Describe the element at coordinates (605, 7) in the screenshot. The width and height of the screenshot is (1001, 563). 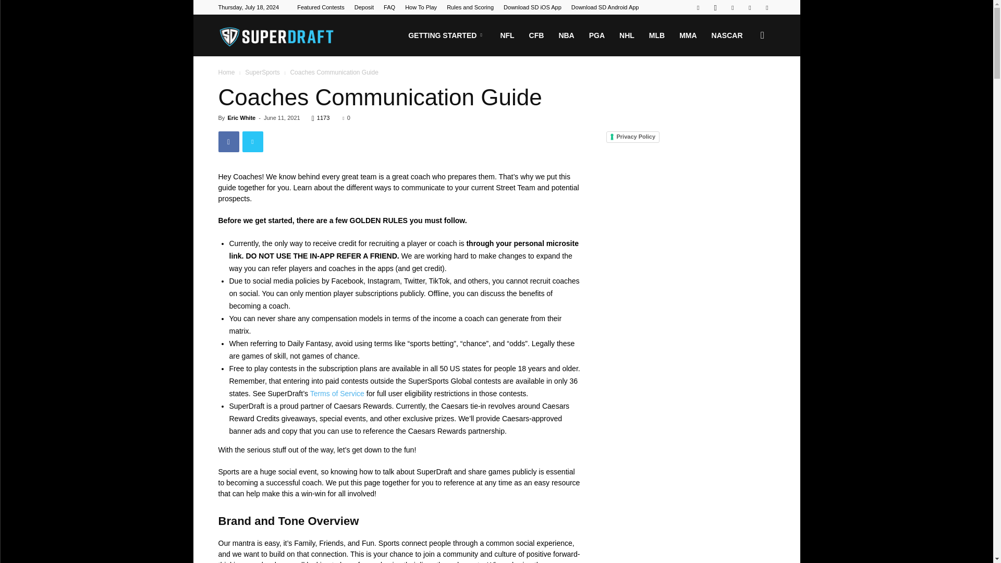
I see `Download SD Android App` at that location.